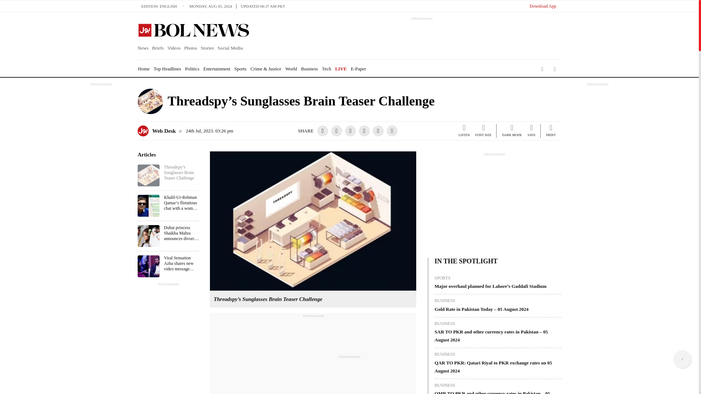 The width and height of the screenshot is (701, 394). What do you see at coordinates (415, 37) in the screenshot?
I see `Advertisement` at bounding box center [415, 37].